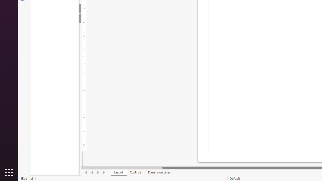 Image resolution: width=322 pixels, height=181 pixels. Describe the element at coordinates (136, 172) in the screenshot. I see `Controls` at that location.